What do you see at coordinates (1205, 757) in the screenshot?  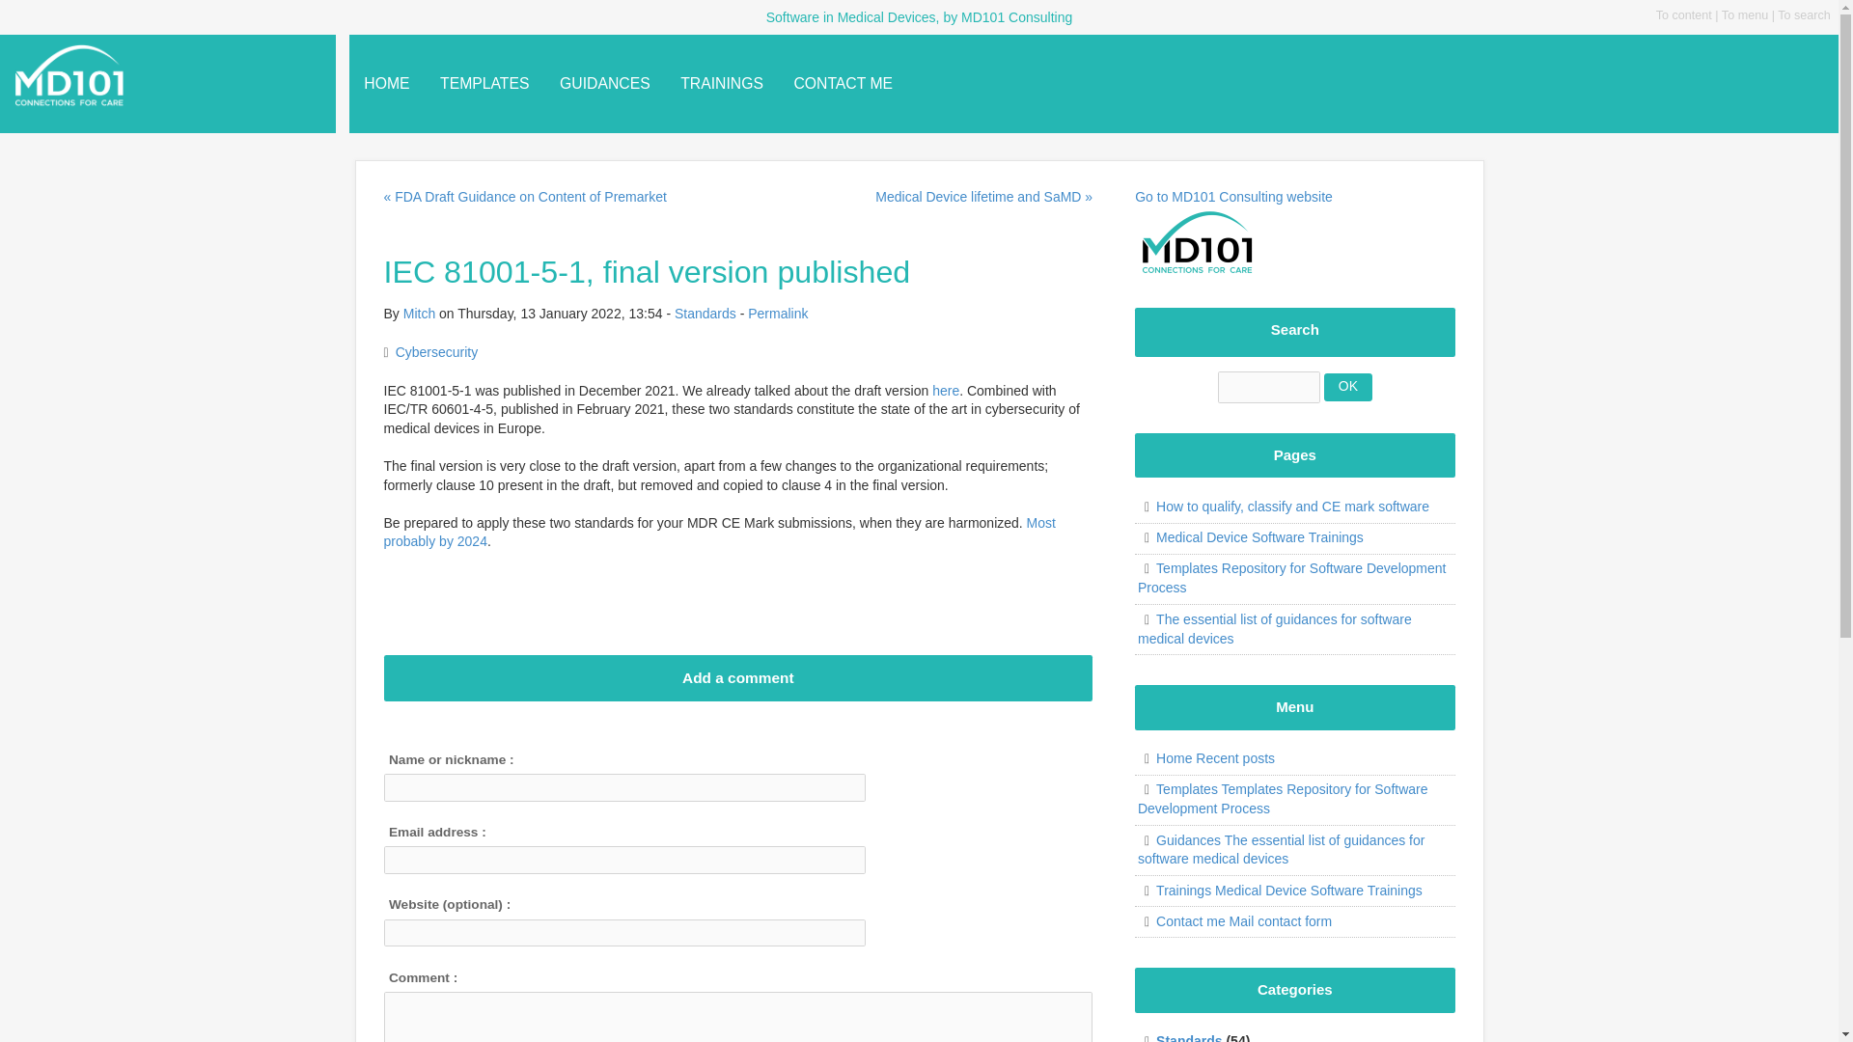 I see `Home Recent posts` at bounding box center [1205, 757].